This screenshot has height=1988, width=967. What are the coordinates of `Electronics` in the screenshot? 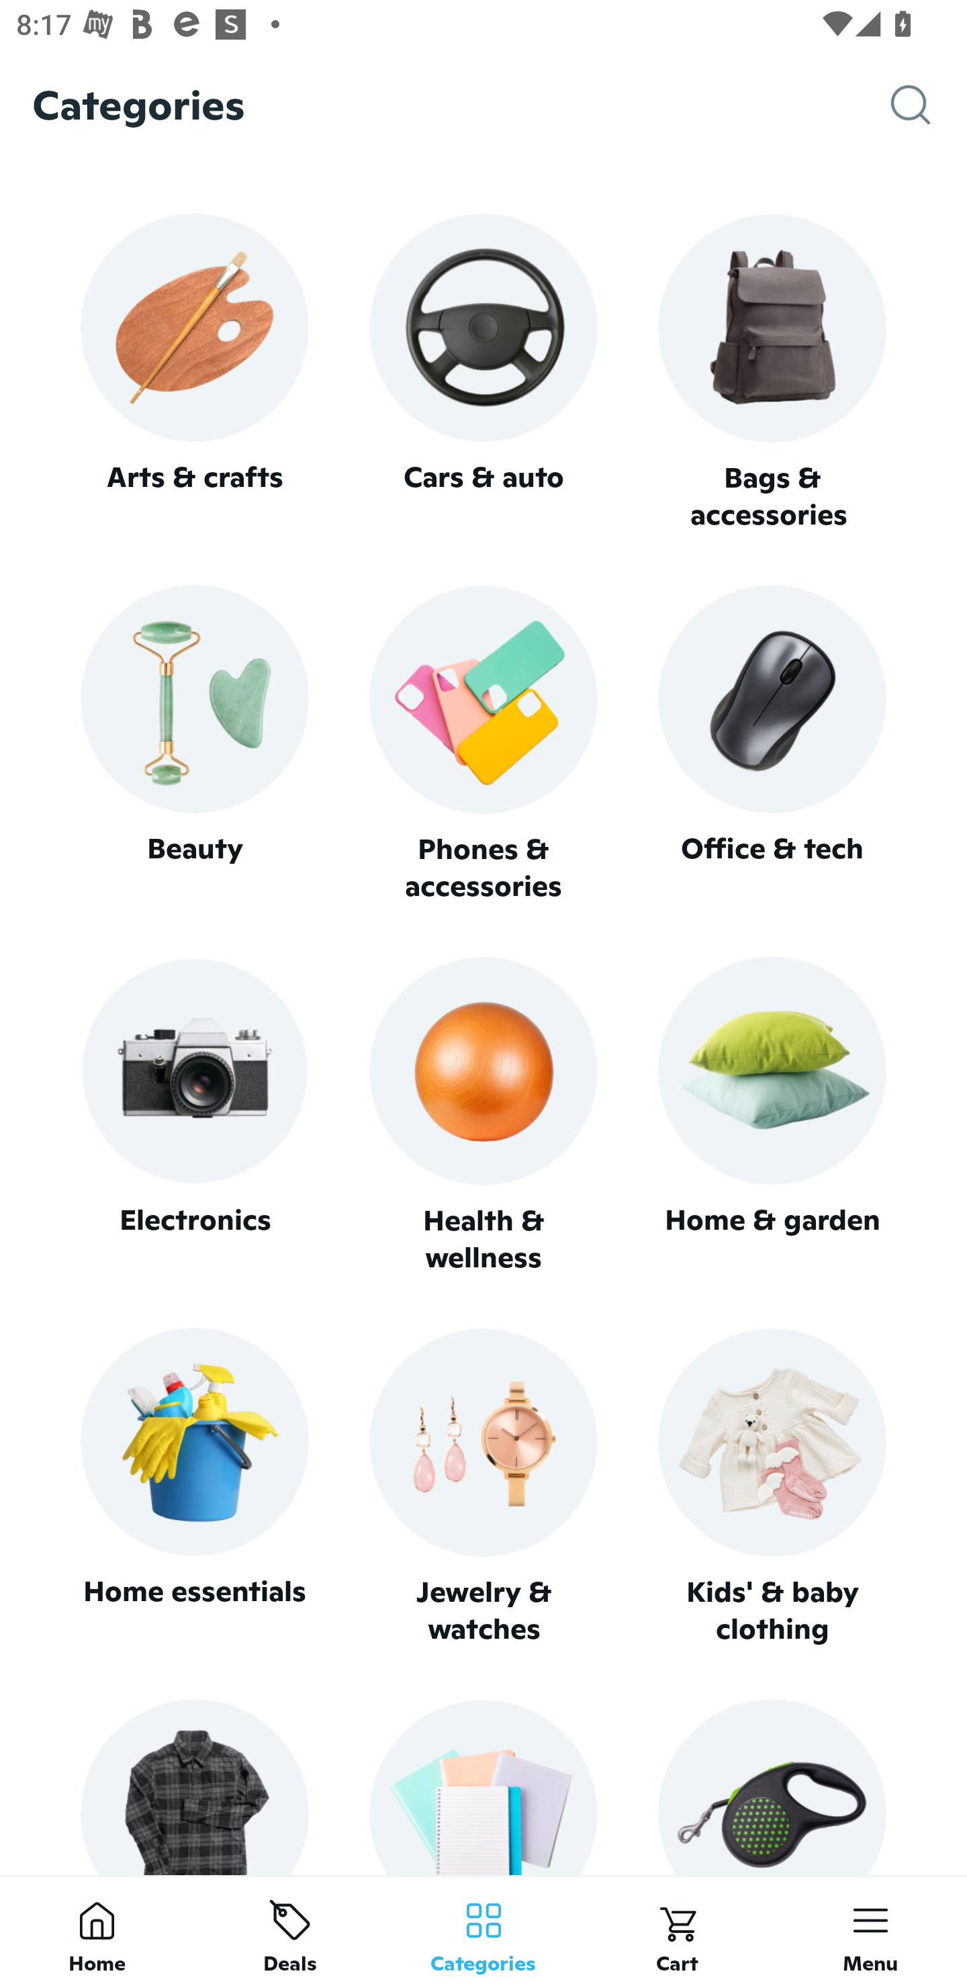 It's located at (194, 1116).